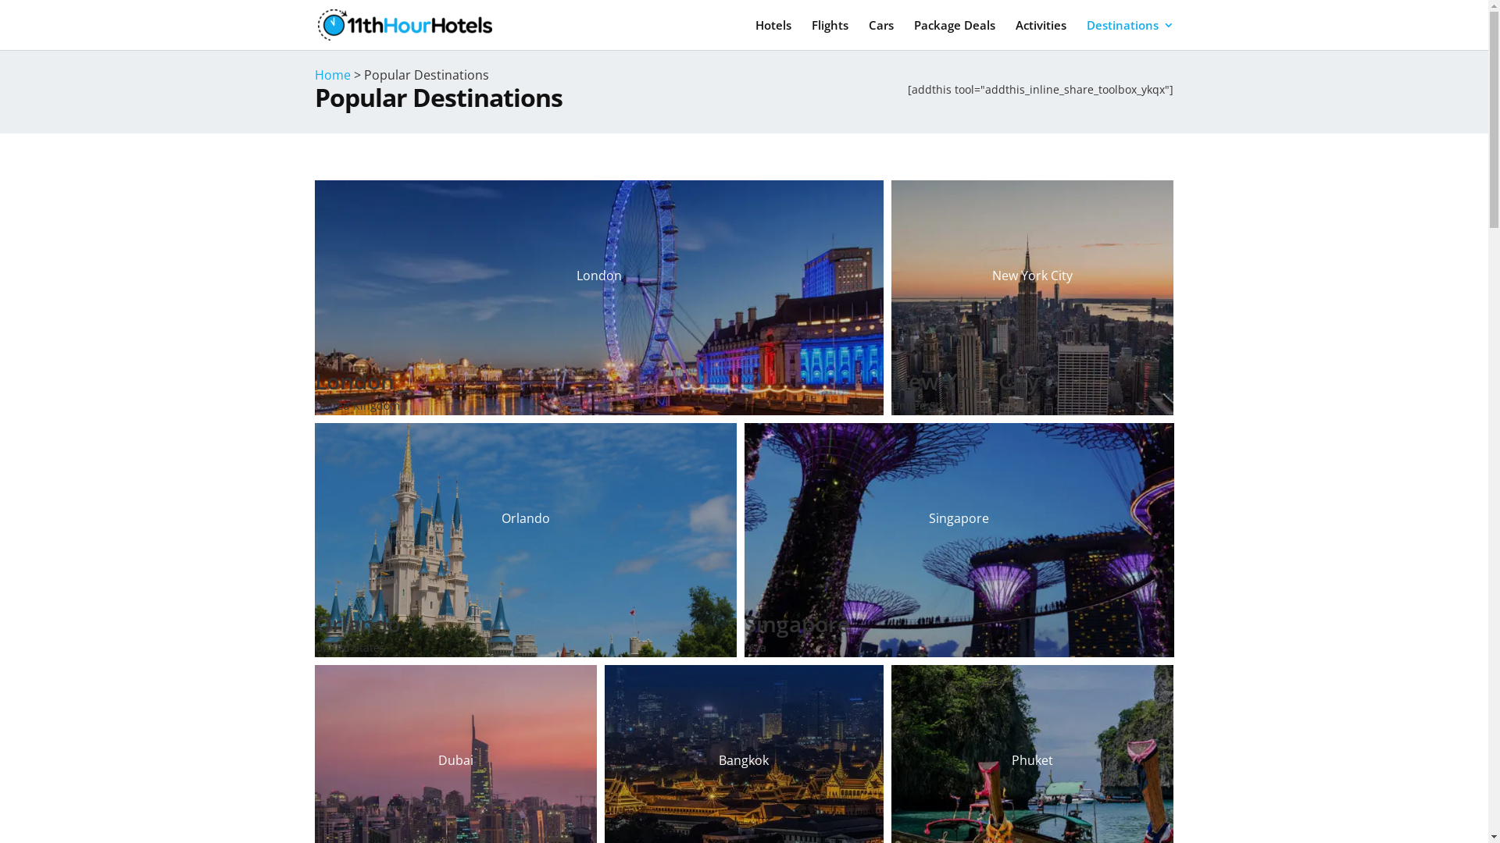  I want to click on Hotels, so click(773, 34).